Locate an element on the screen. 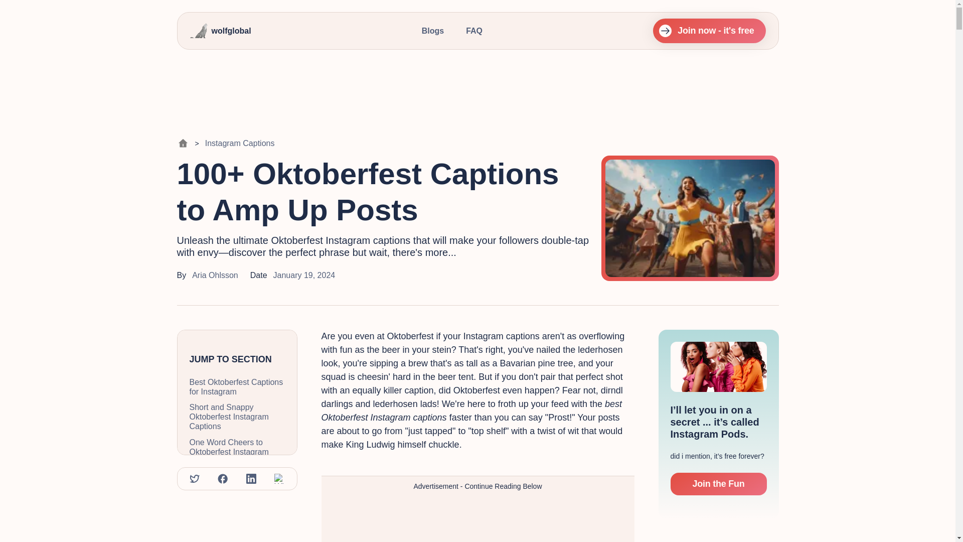 Image resolution: width=963 pixels, height=542 pixels. One Word Cheers to Oktoberfest Instagram Captions is located at coordinates (237, 452).